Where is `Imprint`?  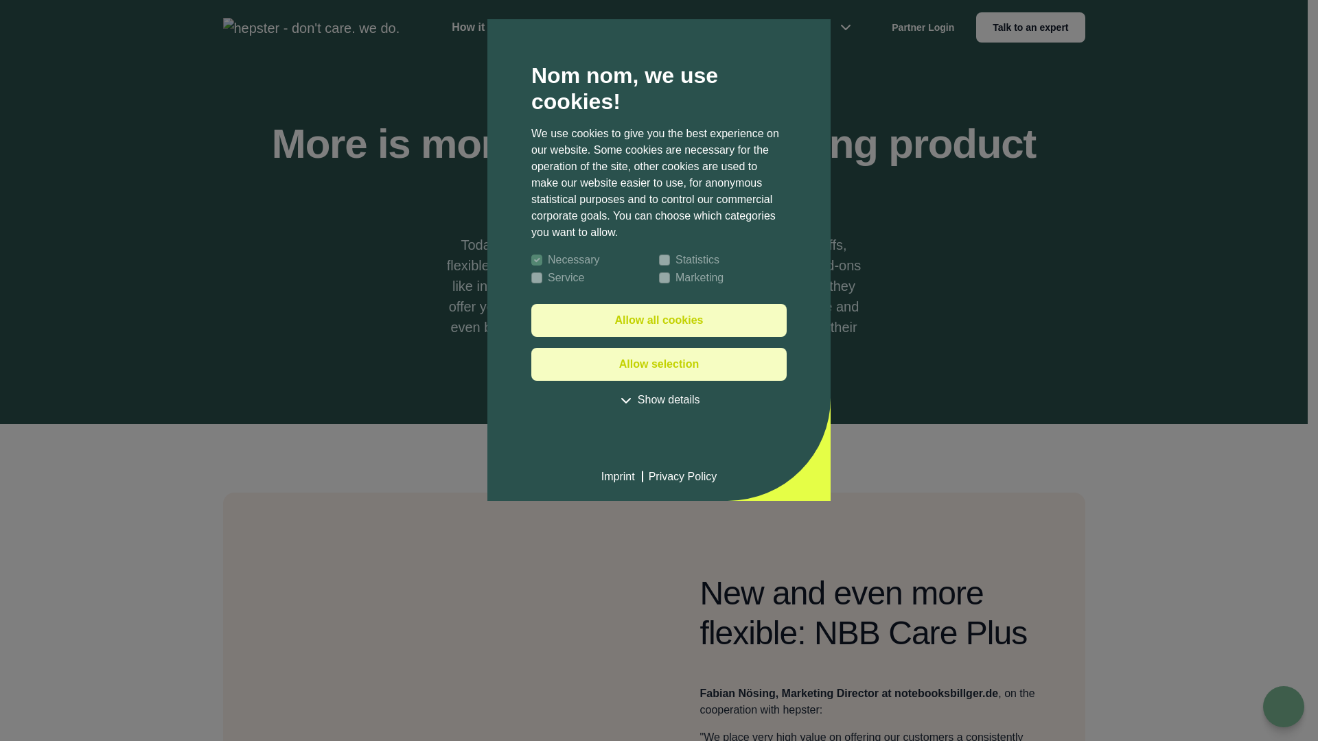
Imprint is located at coordinates (618, 476).